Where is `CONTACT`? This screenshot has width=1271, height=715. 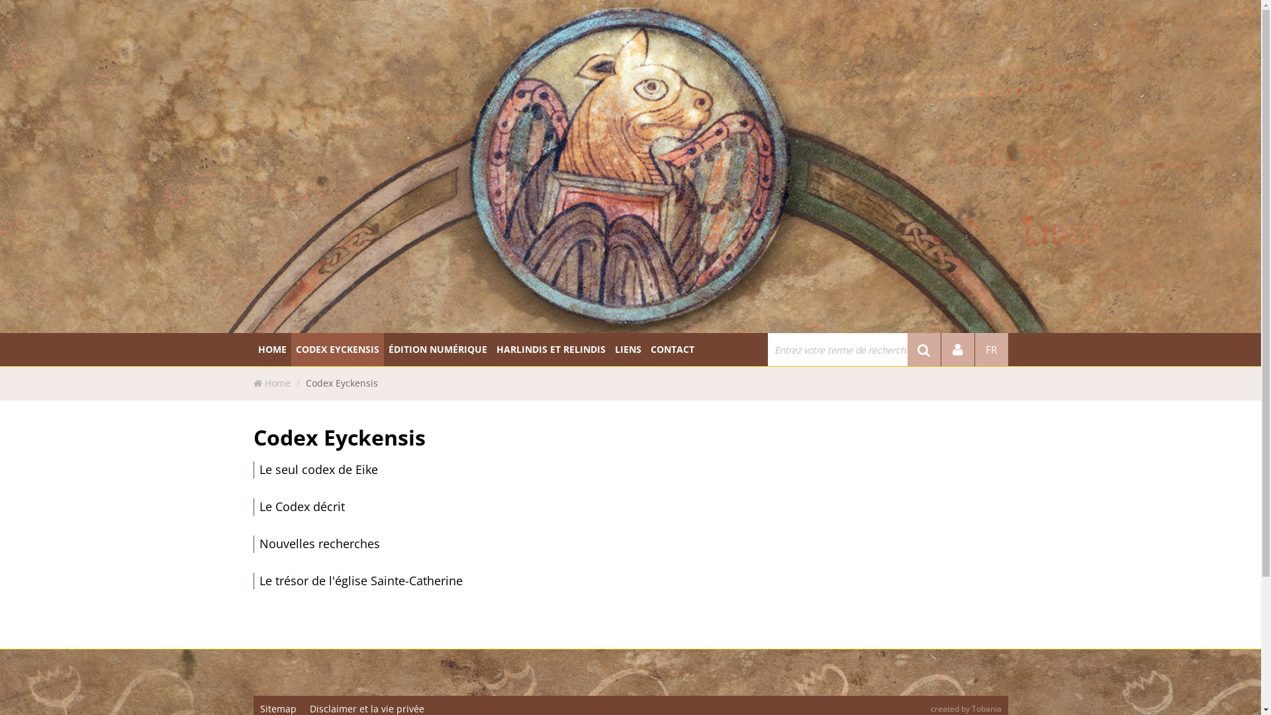 CONTACT is located at coordinates (673, 350).